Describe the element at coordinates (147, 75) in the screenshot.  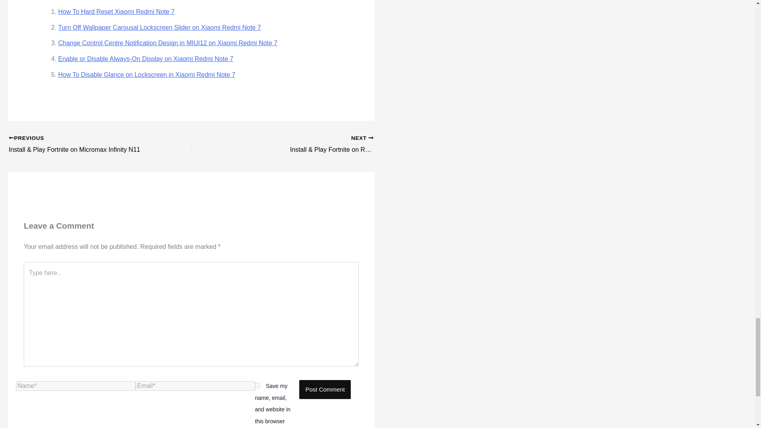
I see `How To Disable Glance on Lockscreen in Xiaomi Redmi Note 7` at that location.